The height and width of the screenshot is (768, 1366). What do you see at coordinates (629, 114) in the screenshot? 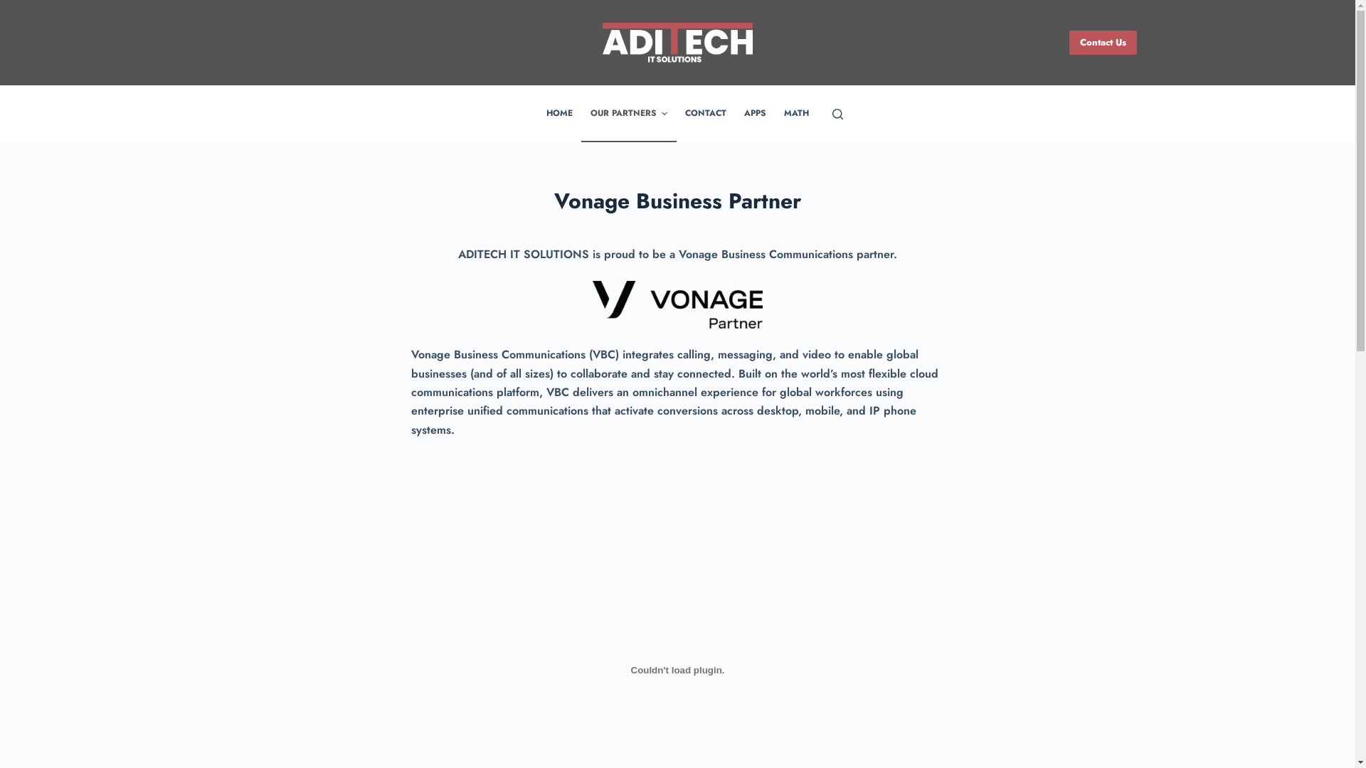
I see `OUR PARTNERS` at bounding box center [629, 114].